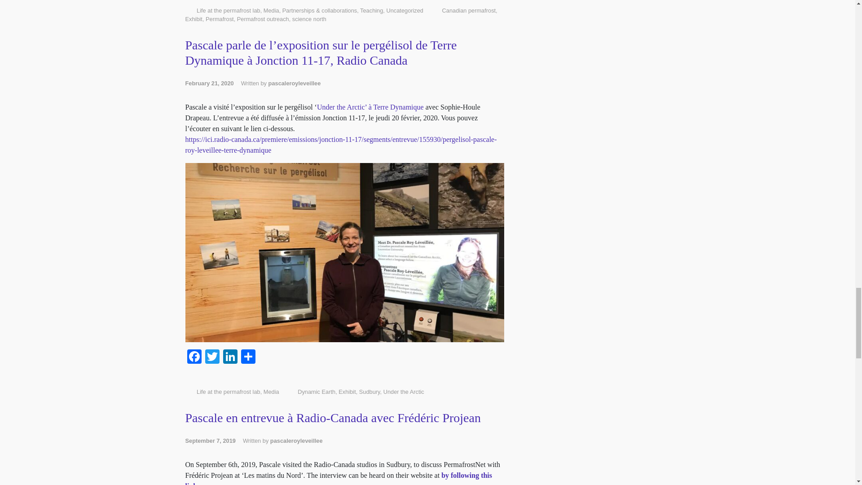 This screenshot has height=485, width=862. I want to click on View all posts by pascaleroyleveillee, so click(295, 84).